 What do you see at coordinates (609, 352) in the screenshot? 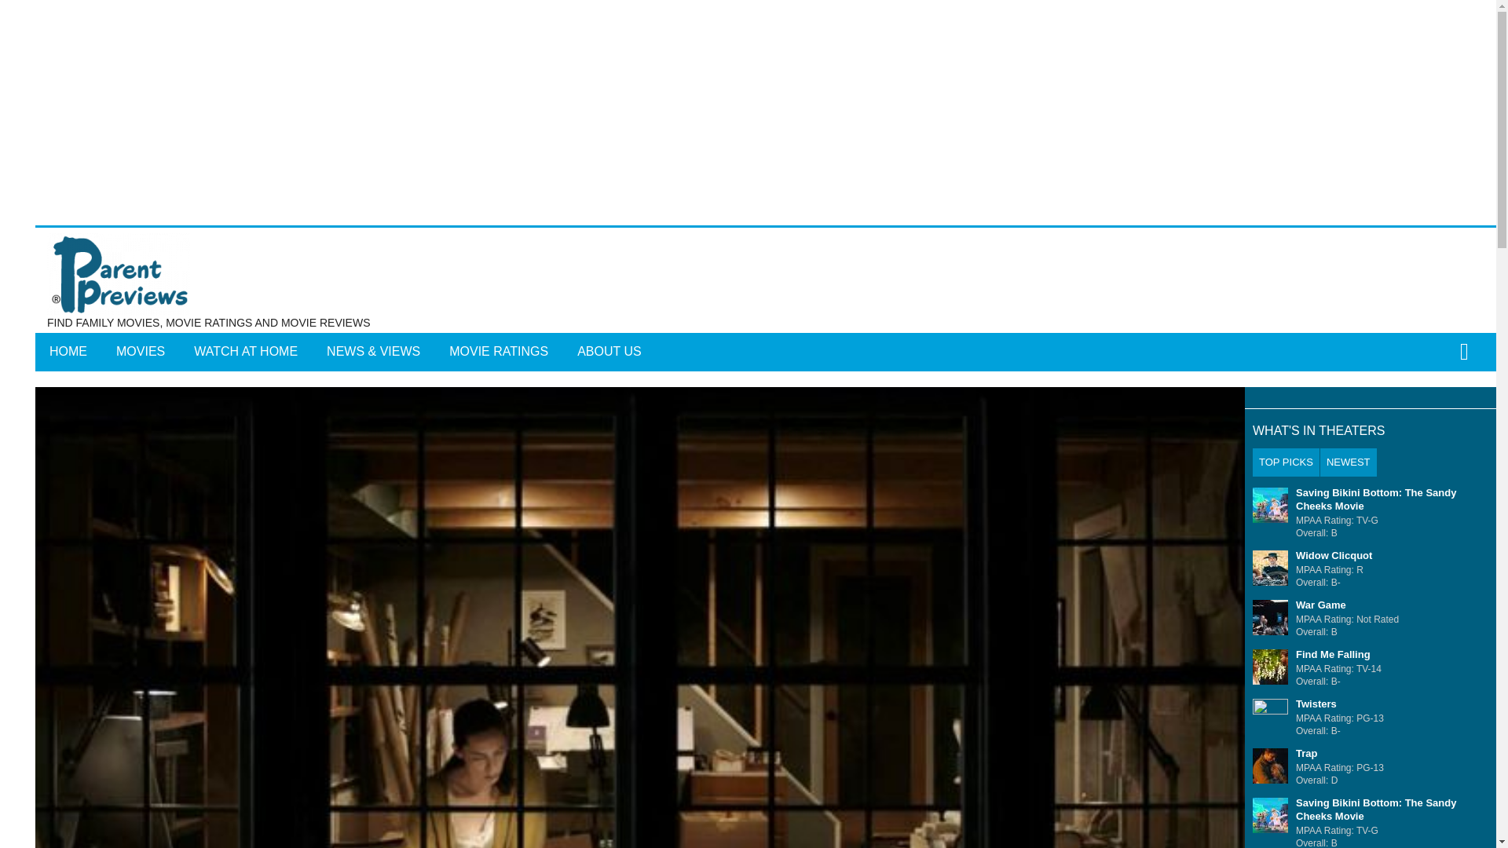
I see `ABOUT US` at bounding box center [609, 352].